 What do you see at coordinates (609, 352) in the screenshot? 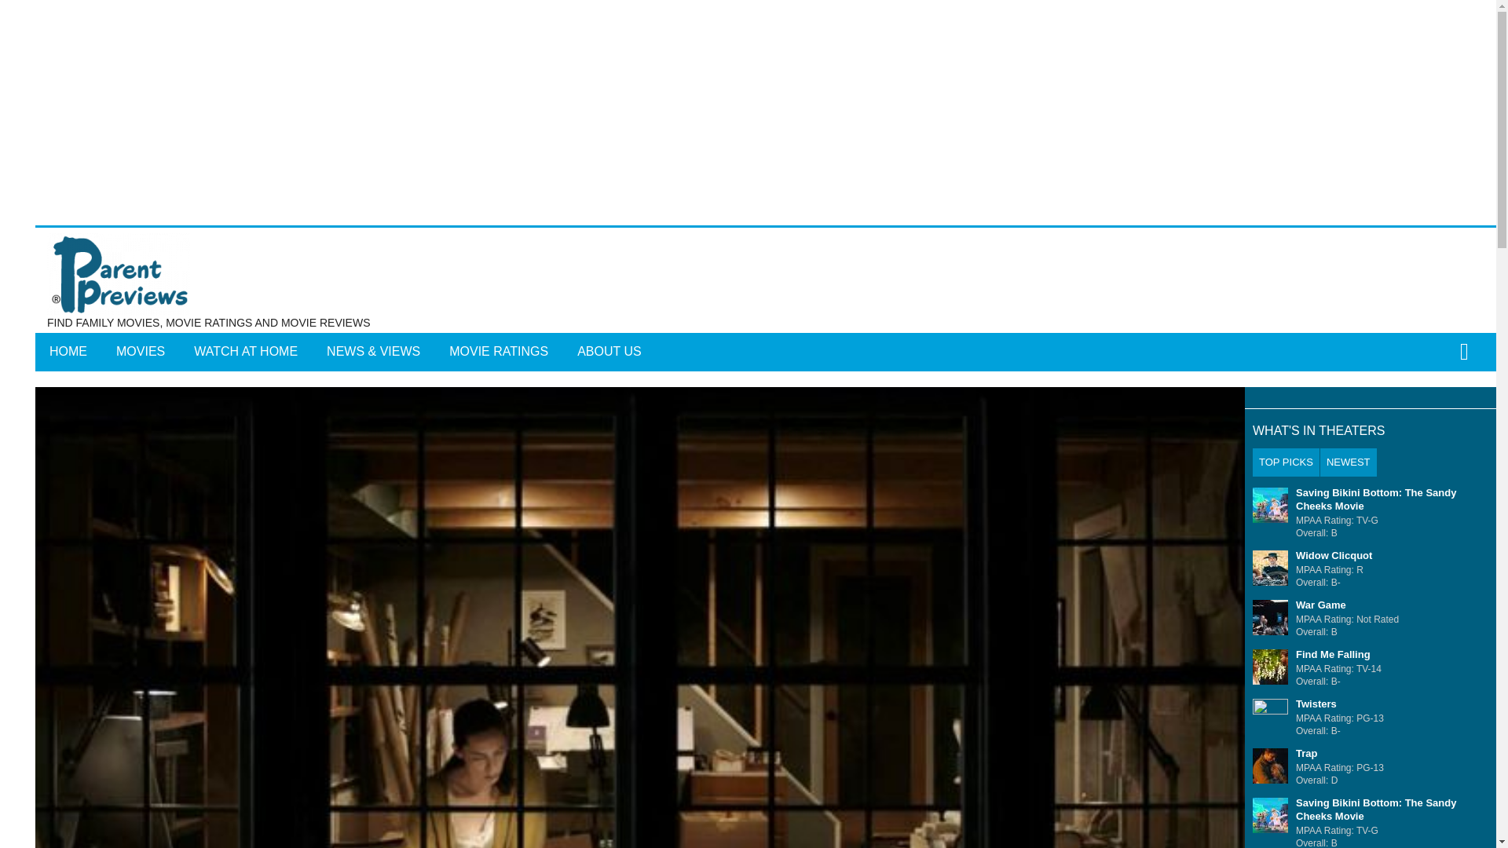
I see `ABOUT US` at bounding box center [609, 352].